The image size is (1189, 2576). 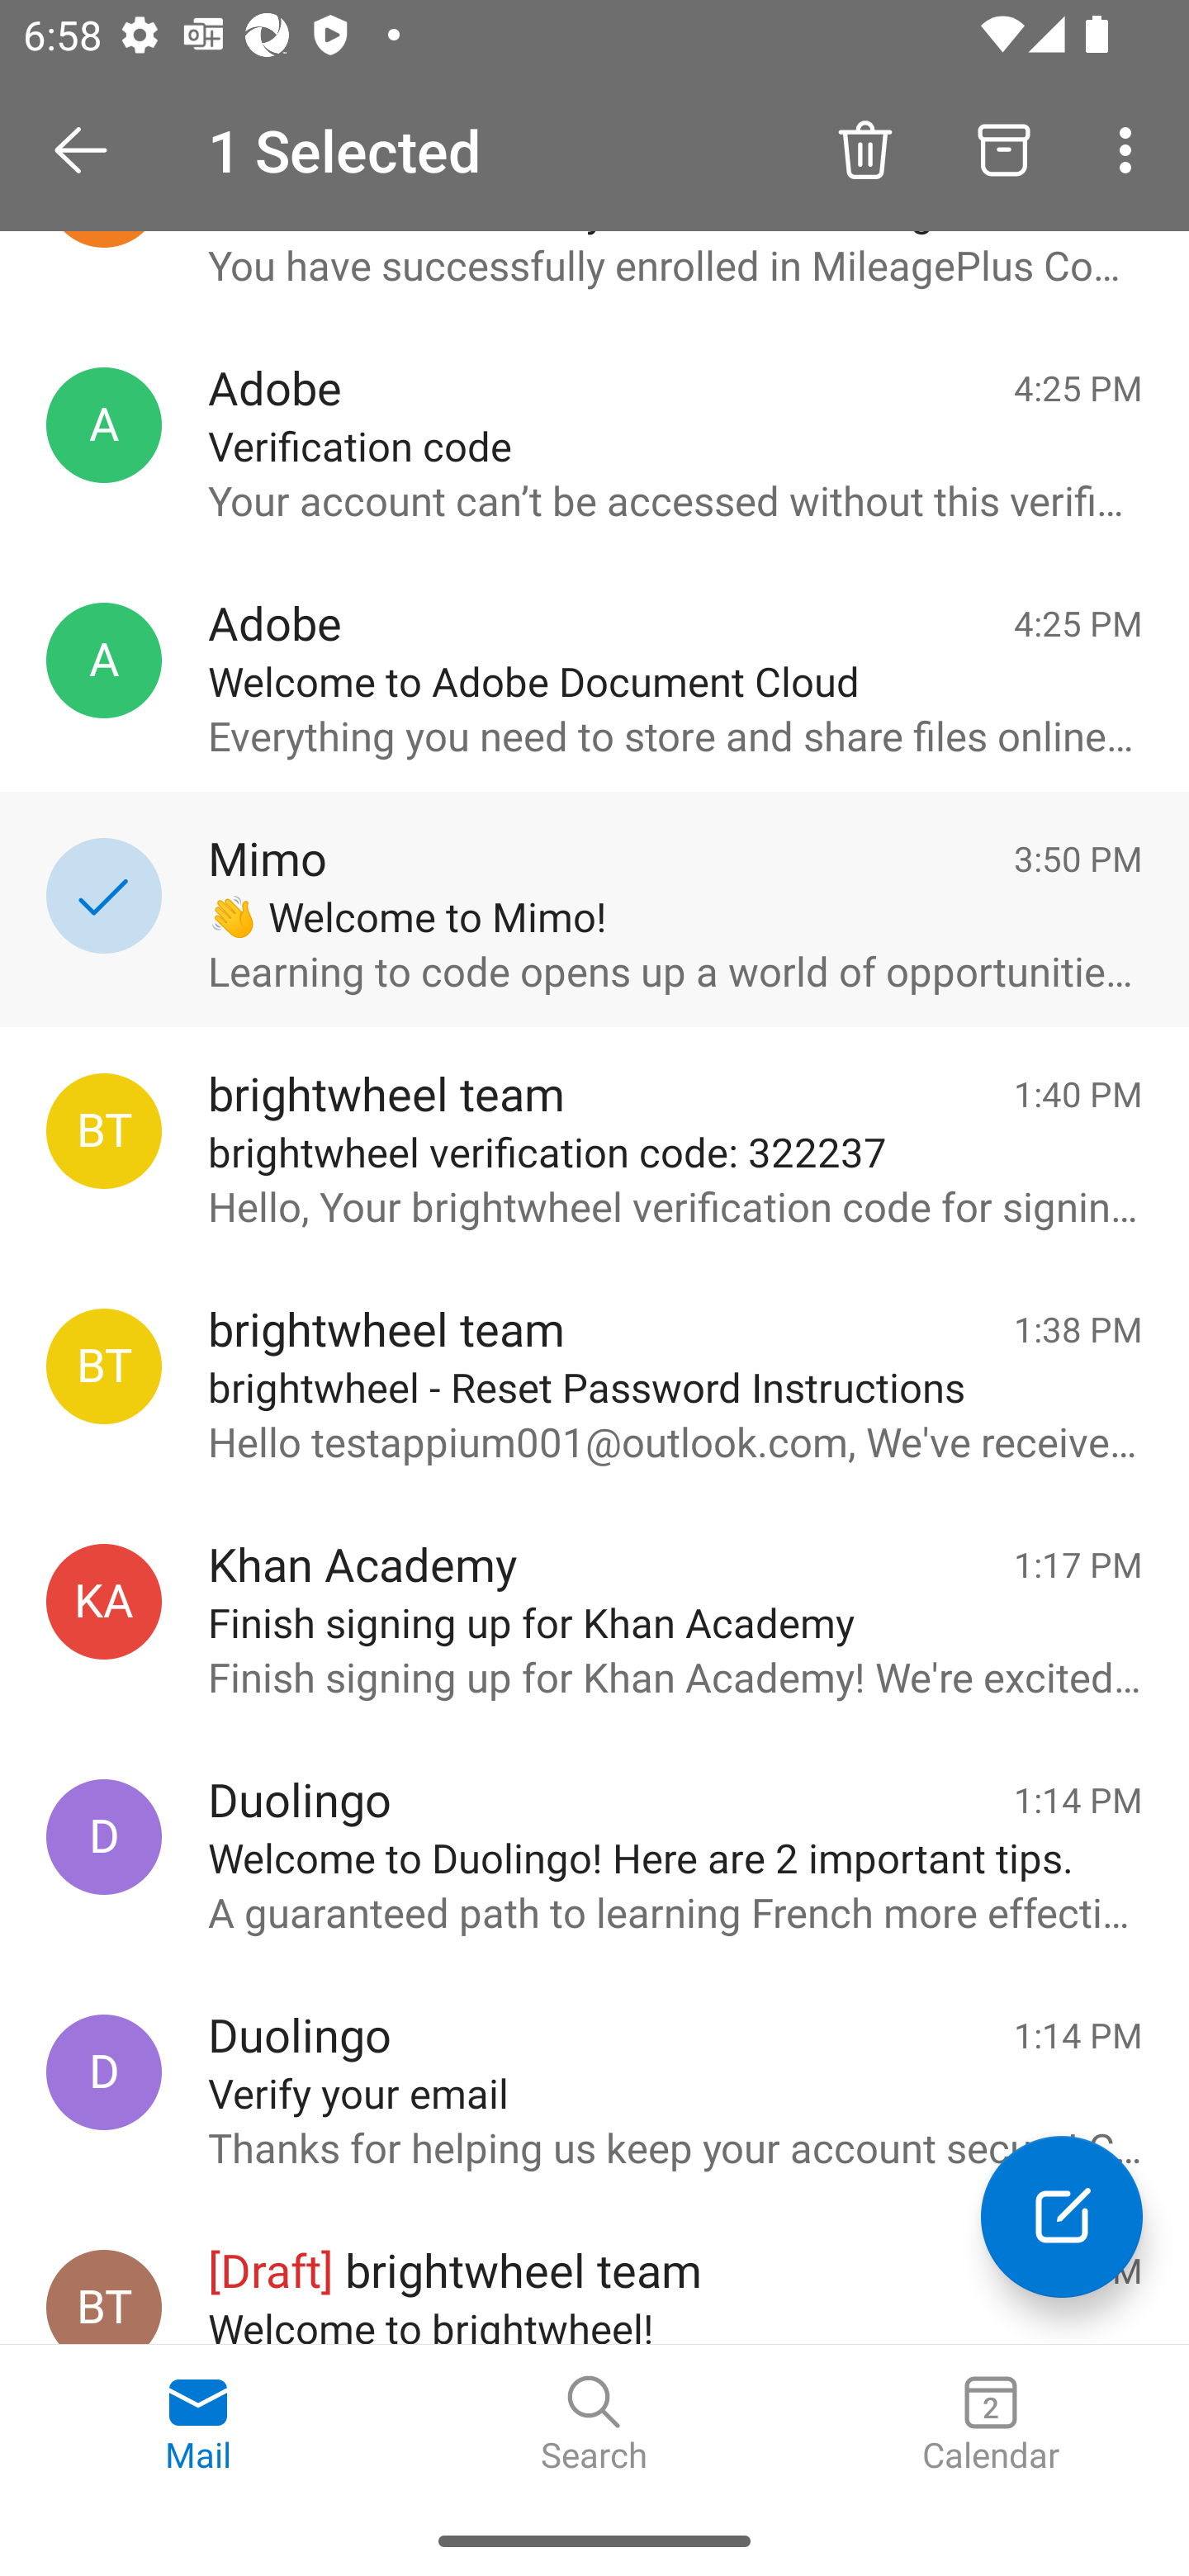 I want to click on Search, so click(x=594, y=2425).